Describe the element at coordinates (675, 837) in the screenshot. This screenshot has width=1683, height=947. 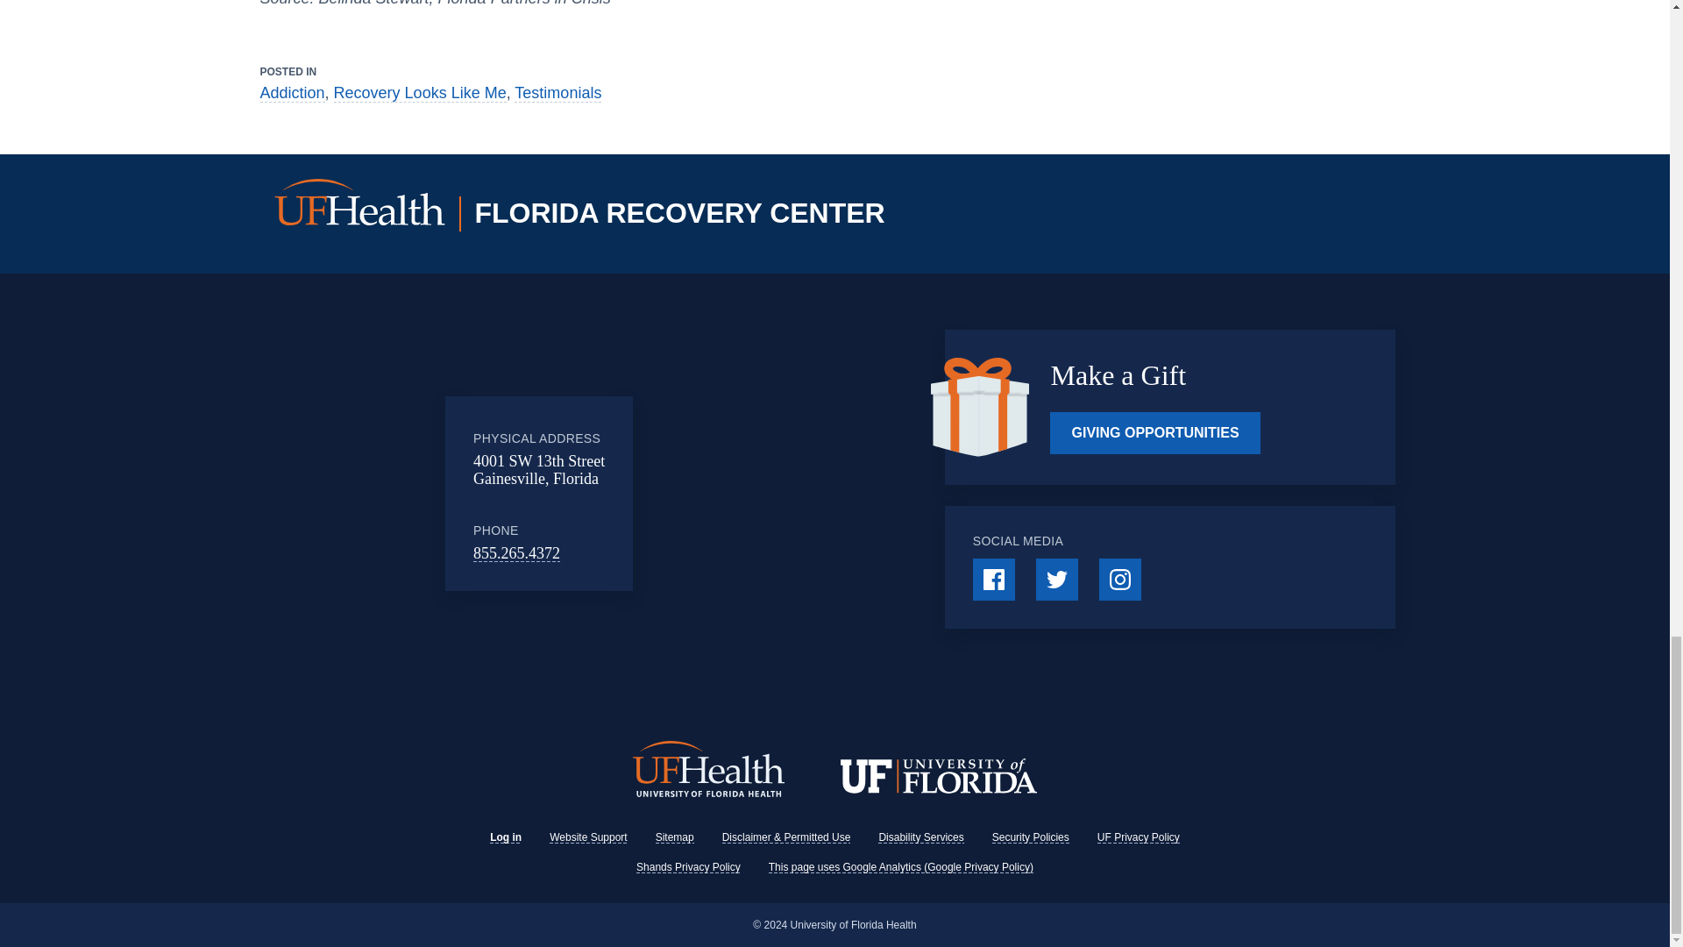
I see `Sitemap` at that location.